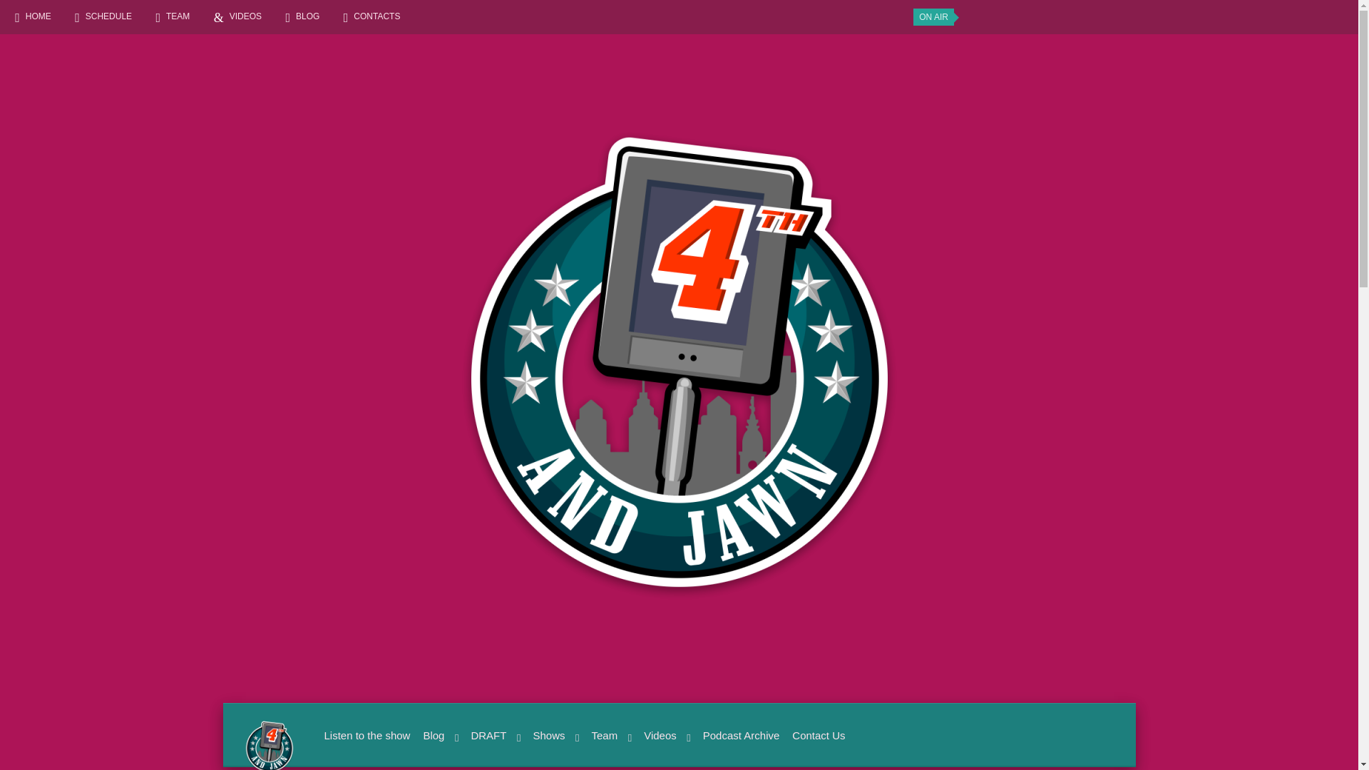 The height and width of the screenshot is (770, 1369). I want to click on Listen to the show, so click(364, 736).